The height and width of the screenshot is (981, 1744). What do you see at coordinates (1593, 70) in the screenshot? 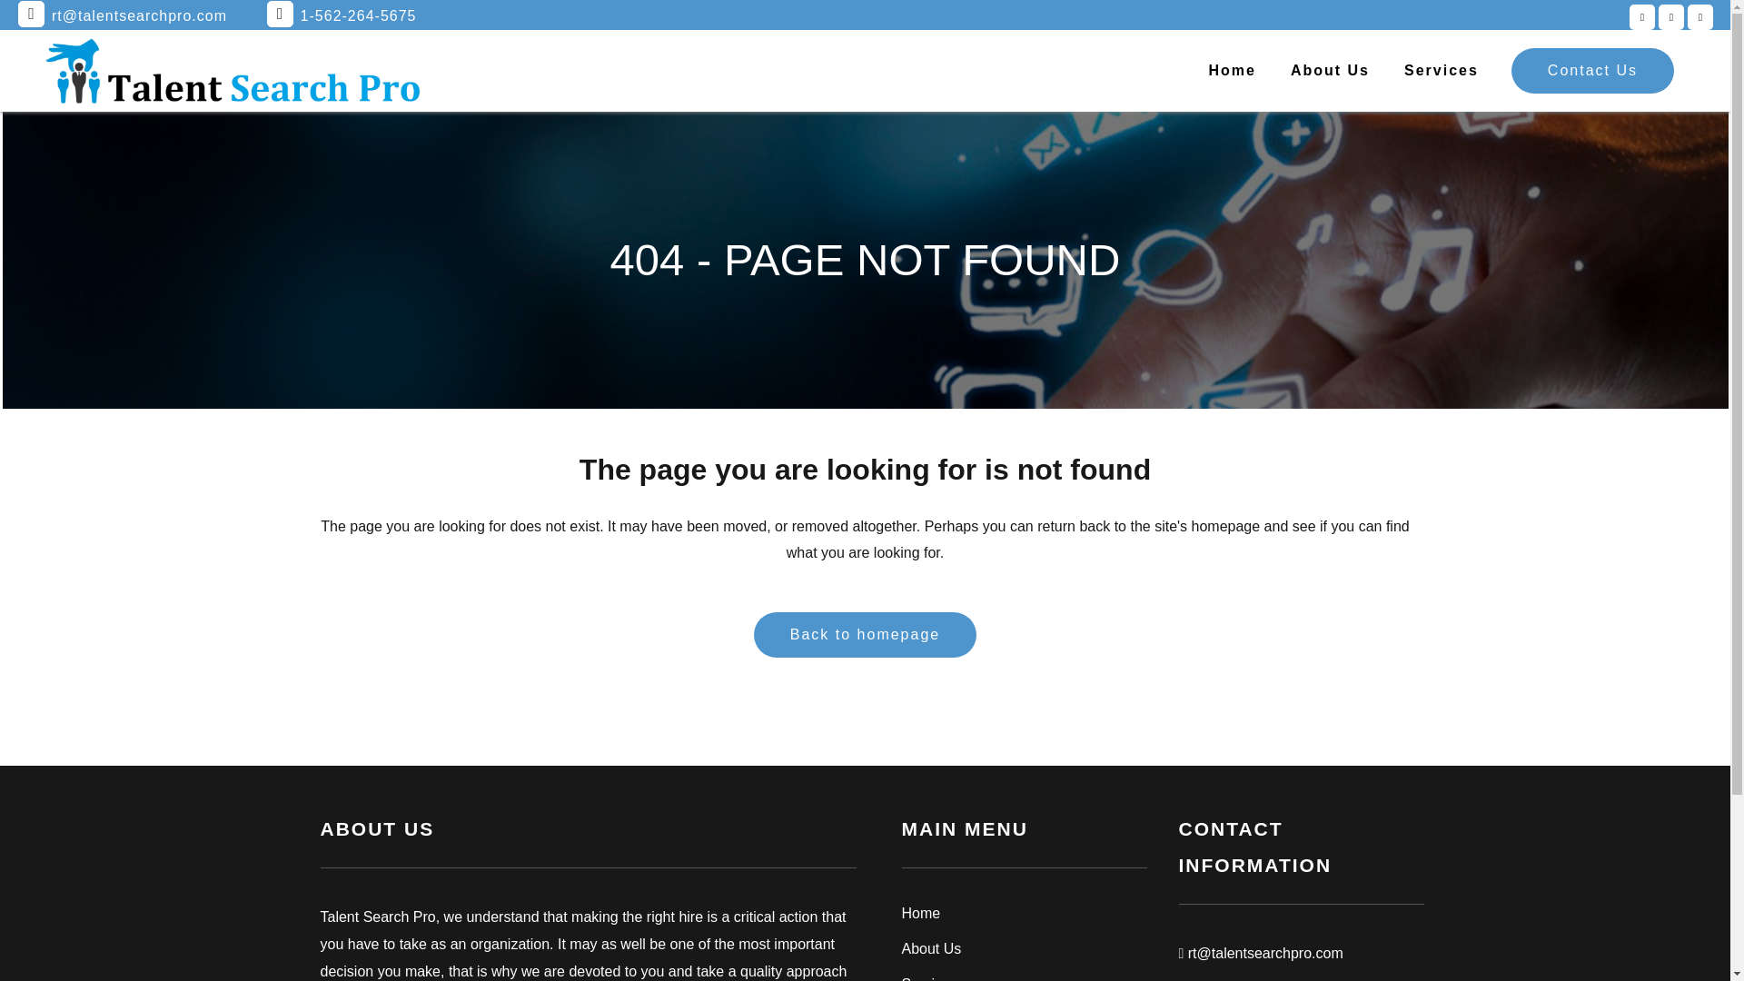
I see `Contact Us` at bounding box center [1593, 70].